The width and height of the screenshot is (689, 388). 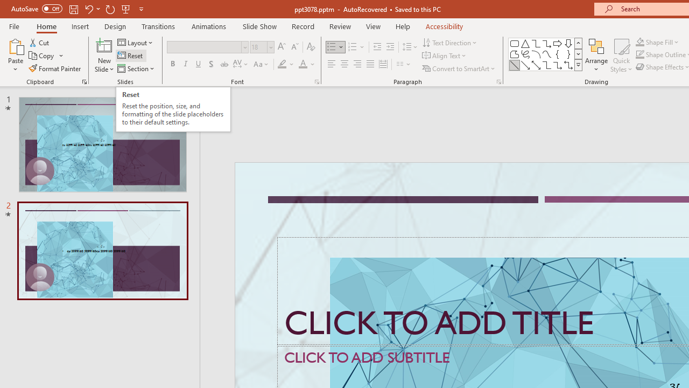 I want to click on Arrow: Right, so click(x=558, y=43).